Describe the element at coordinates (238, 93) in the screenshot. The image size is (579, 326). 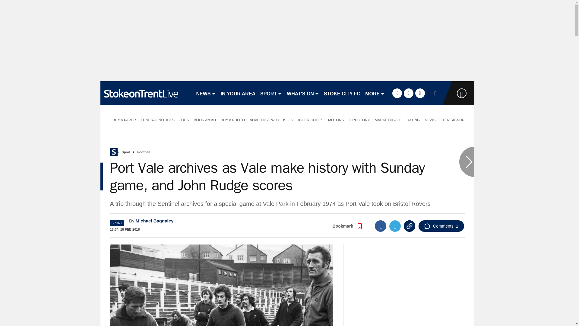
I see `IN YOUR AREA` at that location.